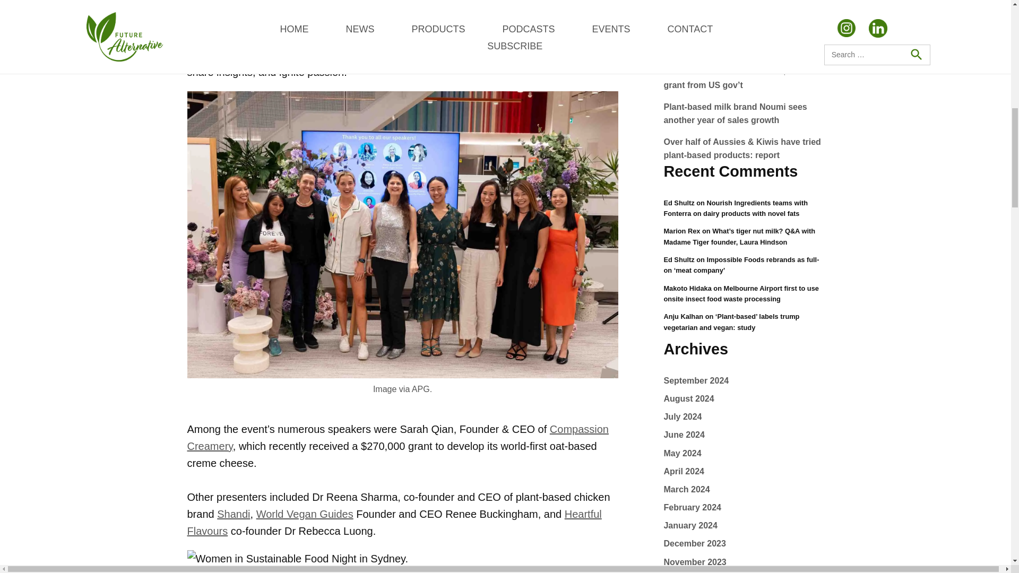  What do you see at coordinates (688, 399) in the screenshot?
I see `August 2024` at bounding box center [688, 399].